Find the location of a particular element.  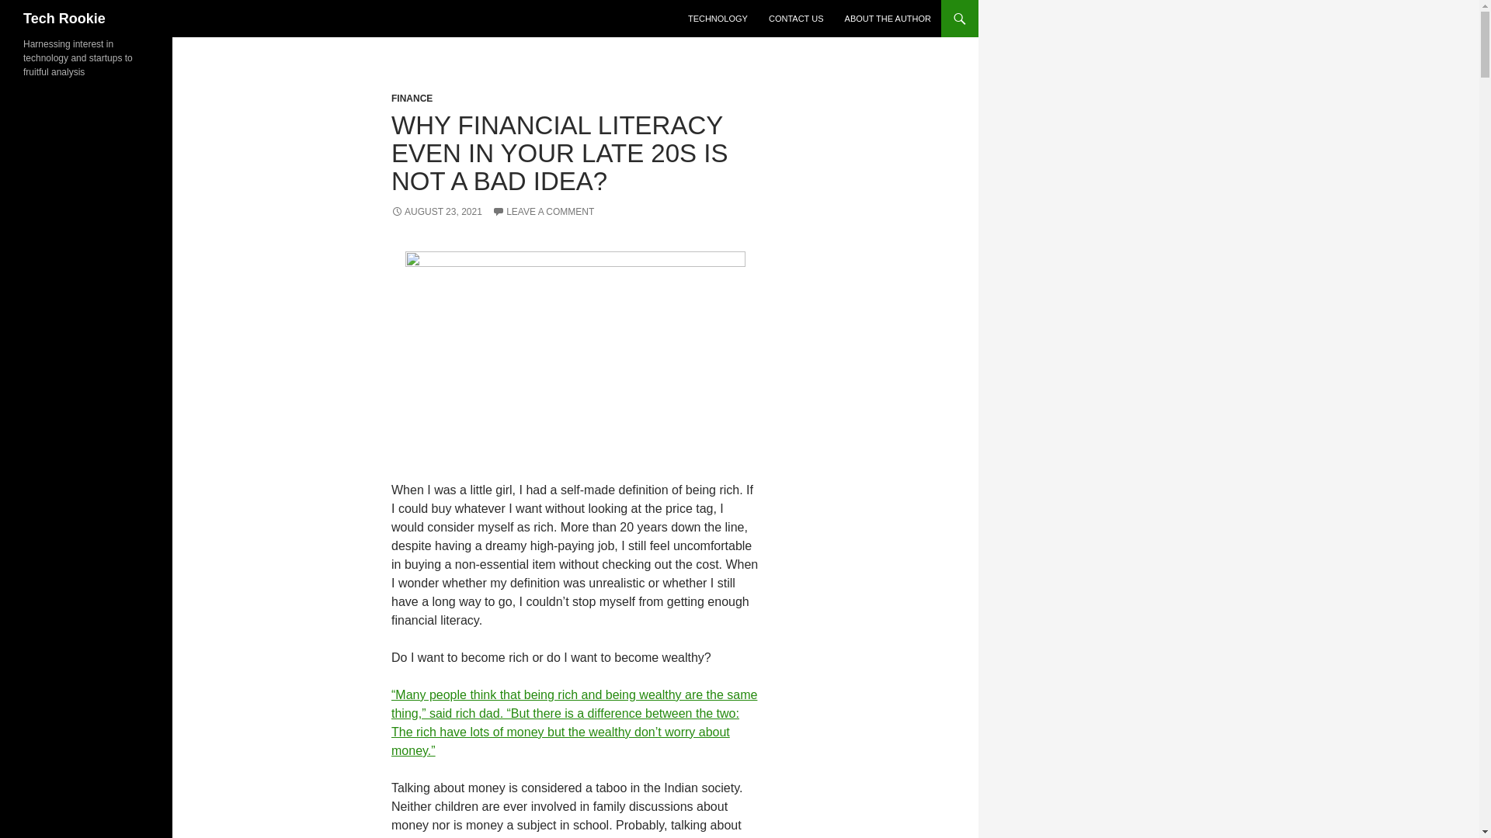

Tech Rookie is located at coordinates (64, 19).